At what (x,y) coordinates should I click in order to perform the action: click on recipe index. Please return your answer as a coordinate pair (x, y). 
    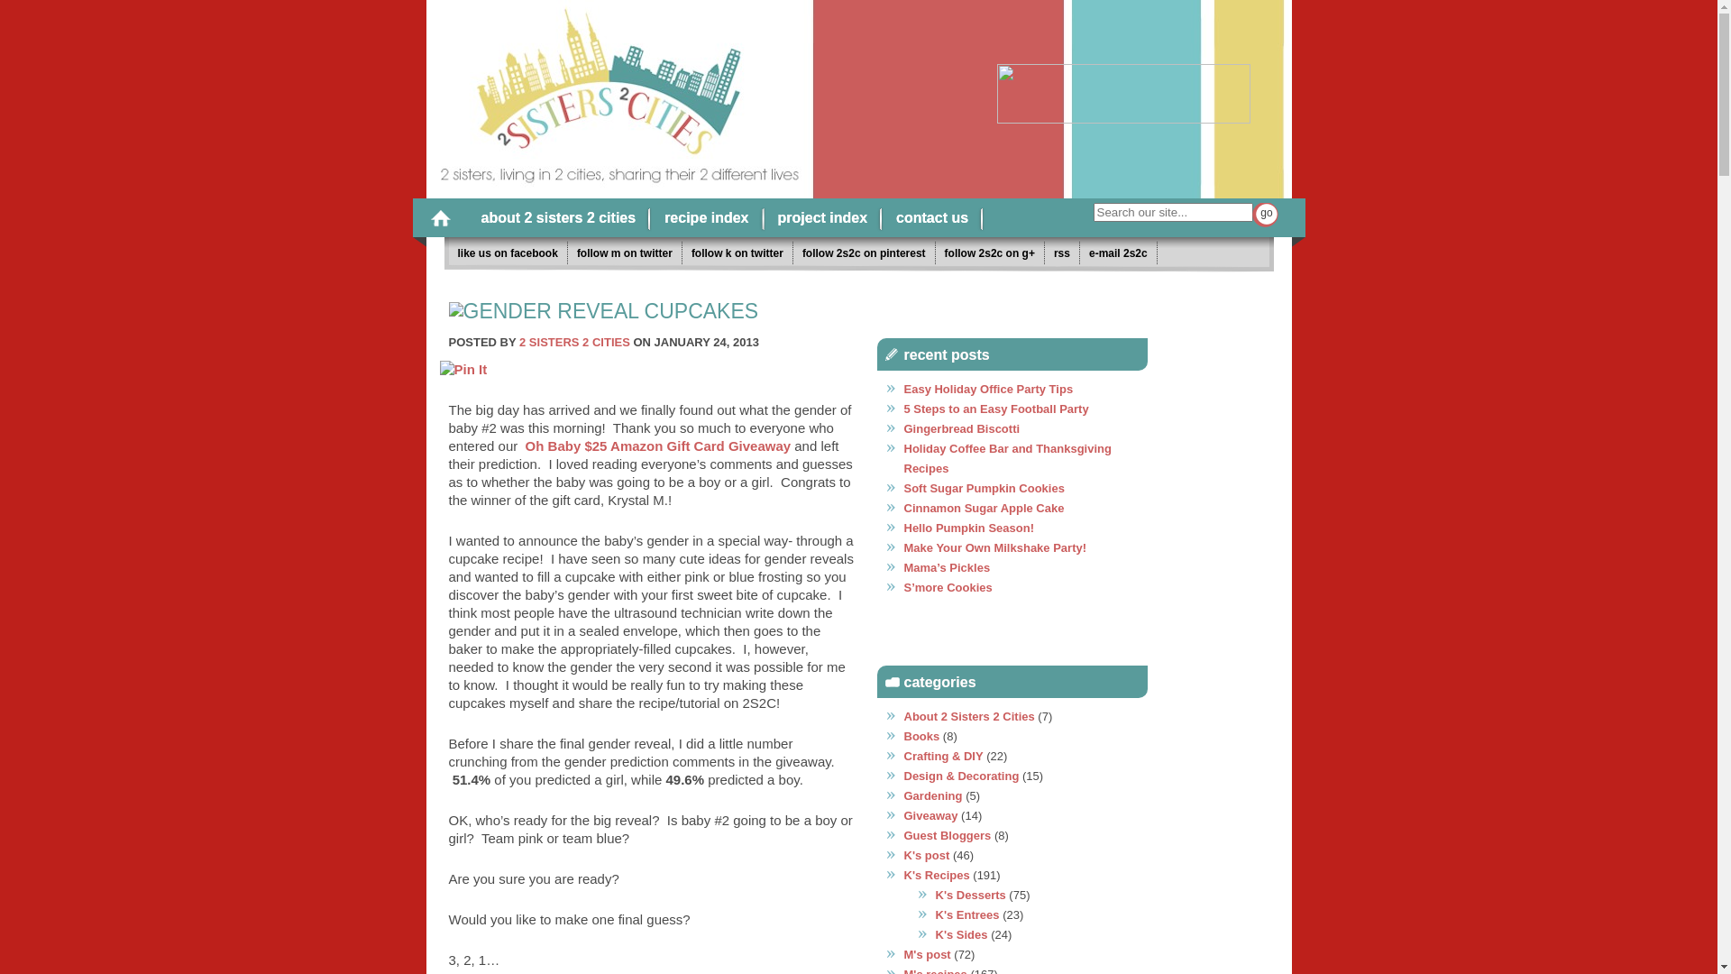
    Looking at the image, I should click on (707, 218).